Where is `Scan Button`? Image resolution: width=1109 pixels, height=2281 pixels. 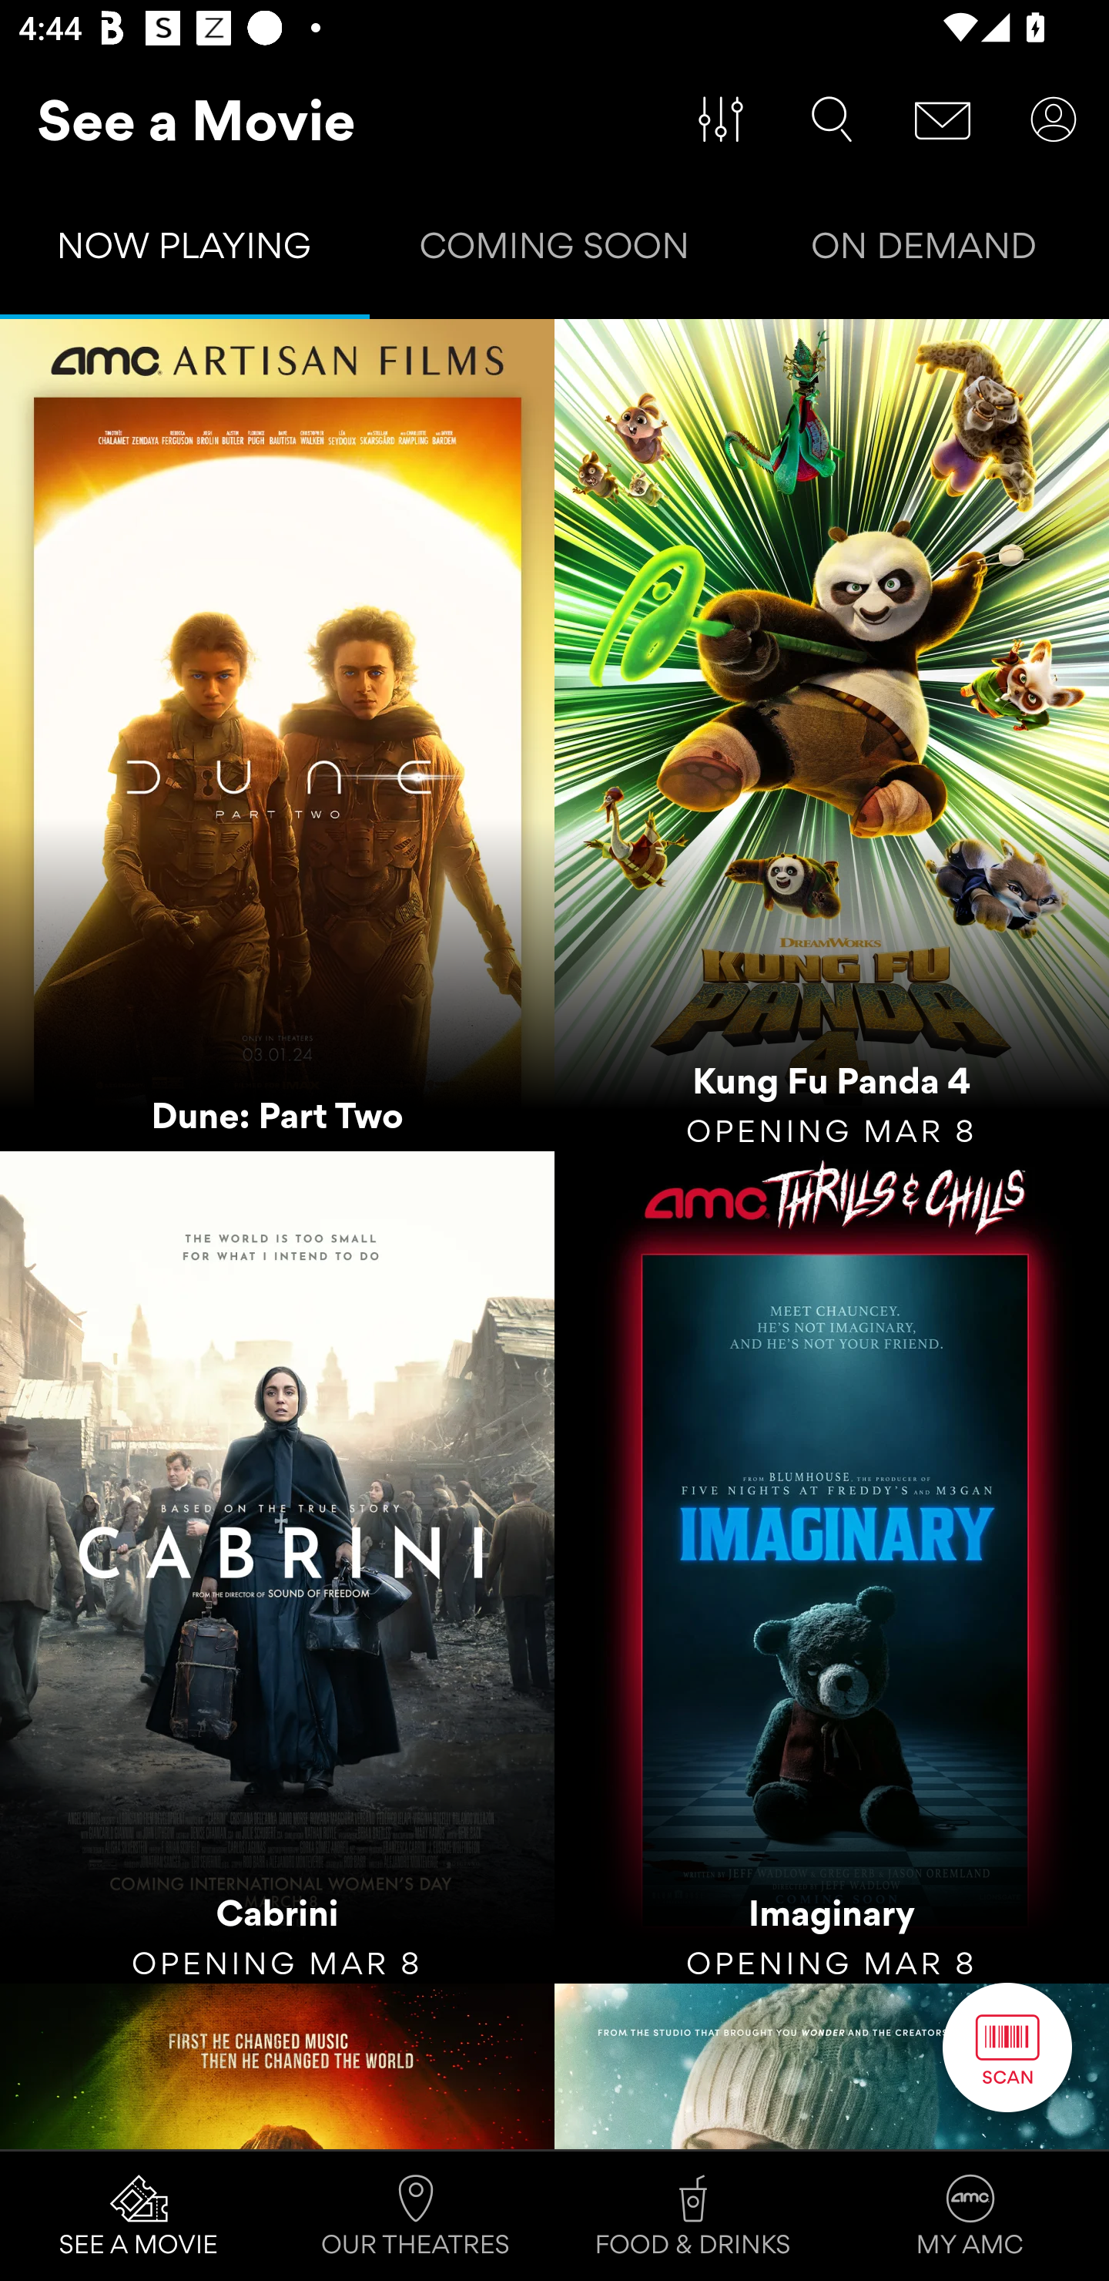
Scan Button is located at coordinates (1007, 2047).